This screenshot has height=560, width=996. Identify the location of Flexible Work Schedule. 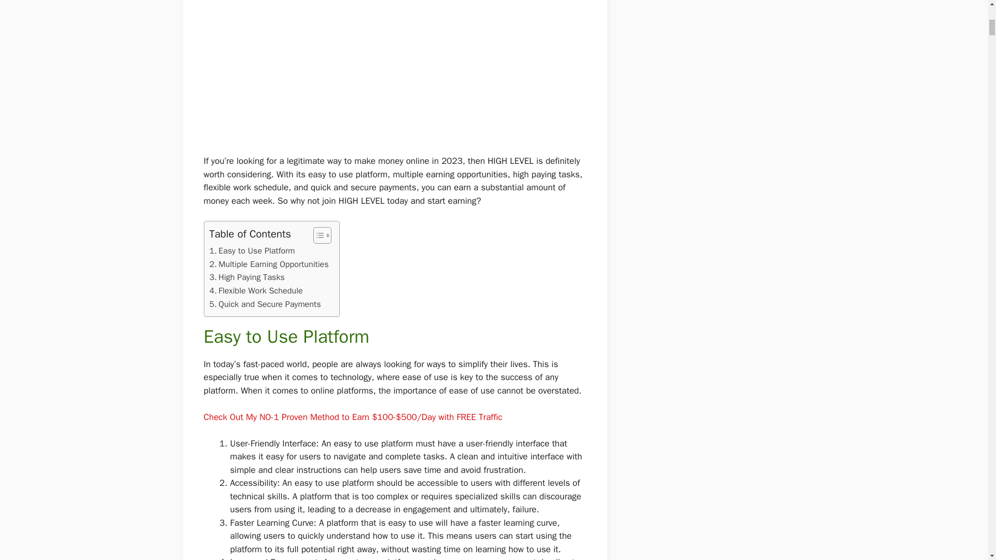
(256, 290).